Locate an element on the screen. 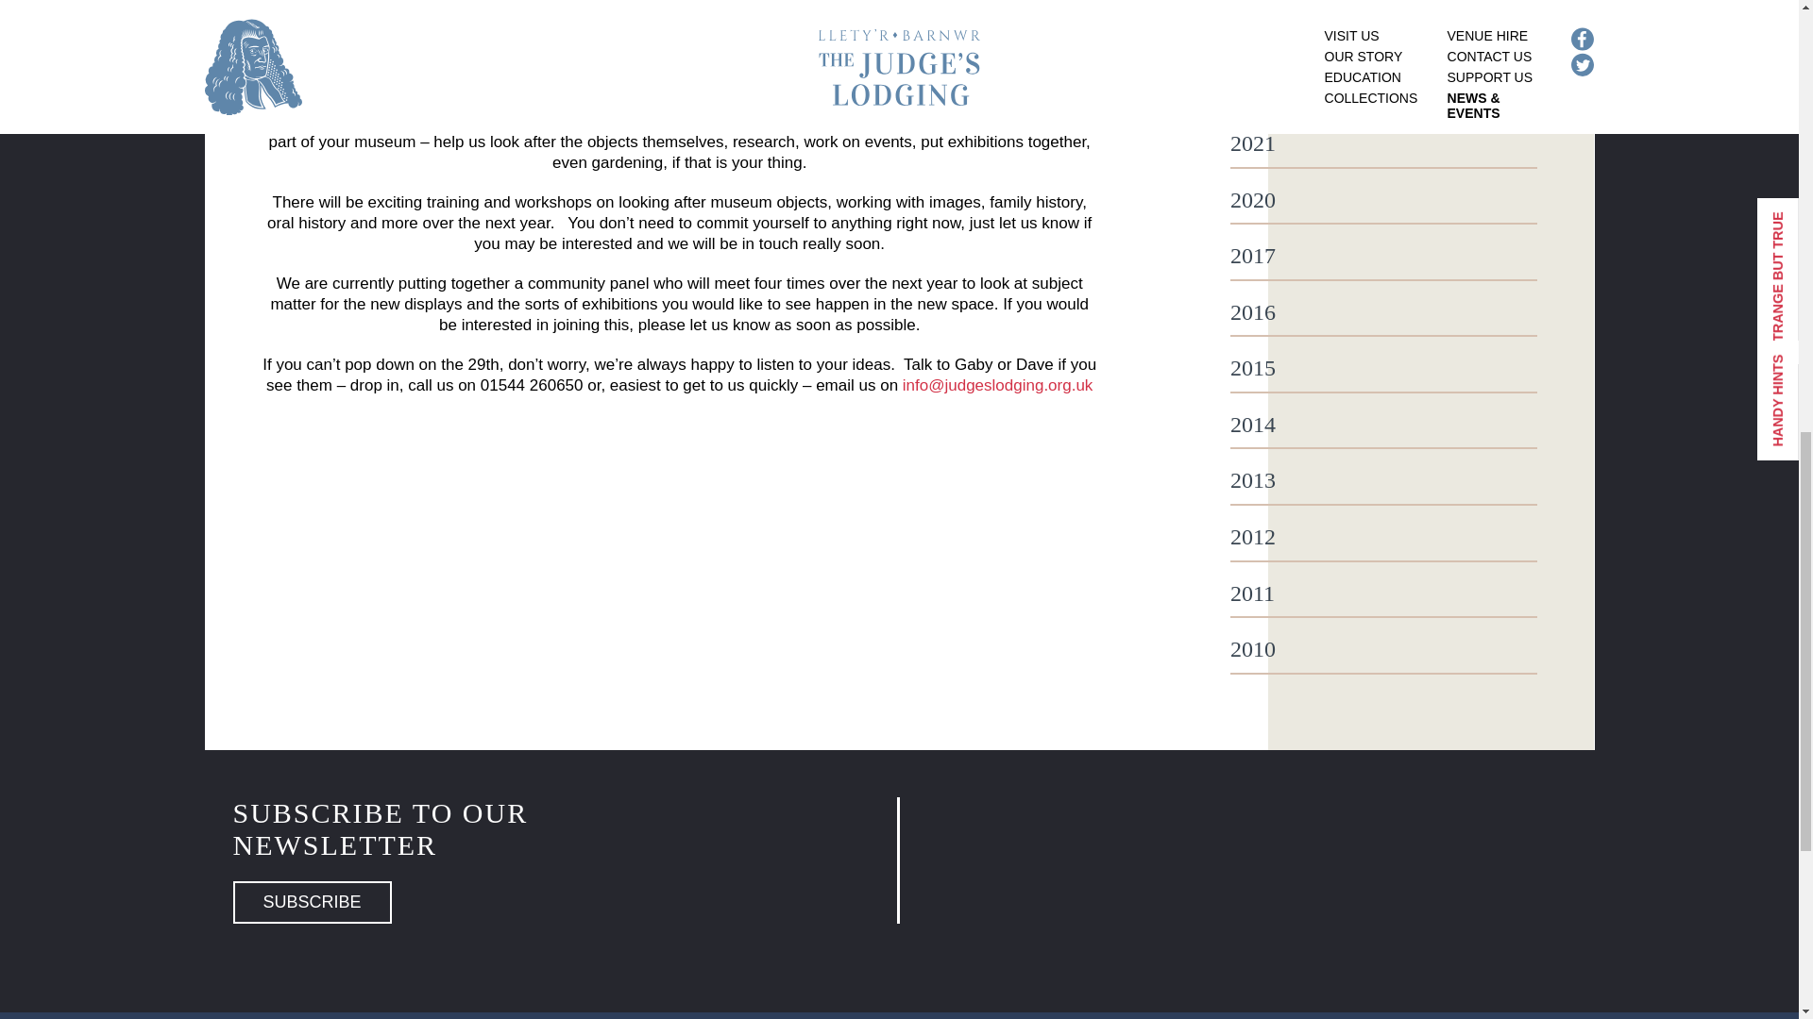  2010 is located at coordinates (1384, 650).